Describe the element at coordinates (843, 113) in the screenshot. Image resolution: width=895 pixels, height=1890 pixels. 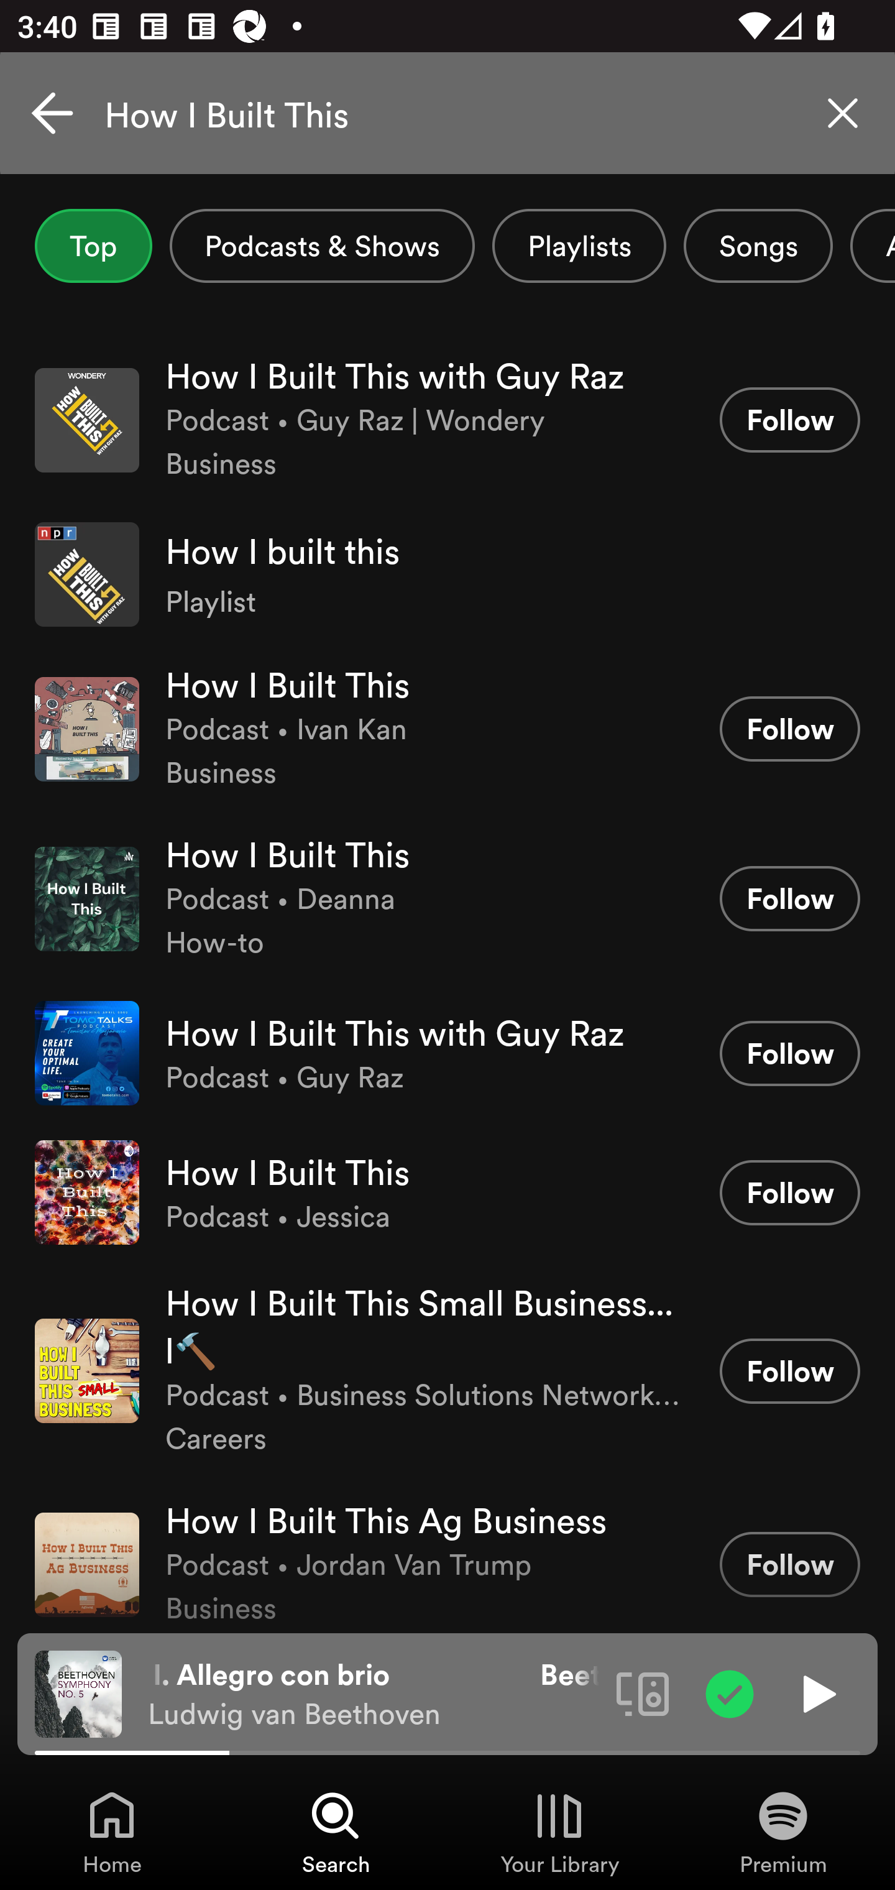
I see `Clear search query` at that location.